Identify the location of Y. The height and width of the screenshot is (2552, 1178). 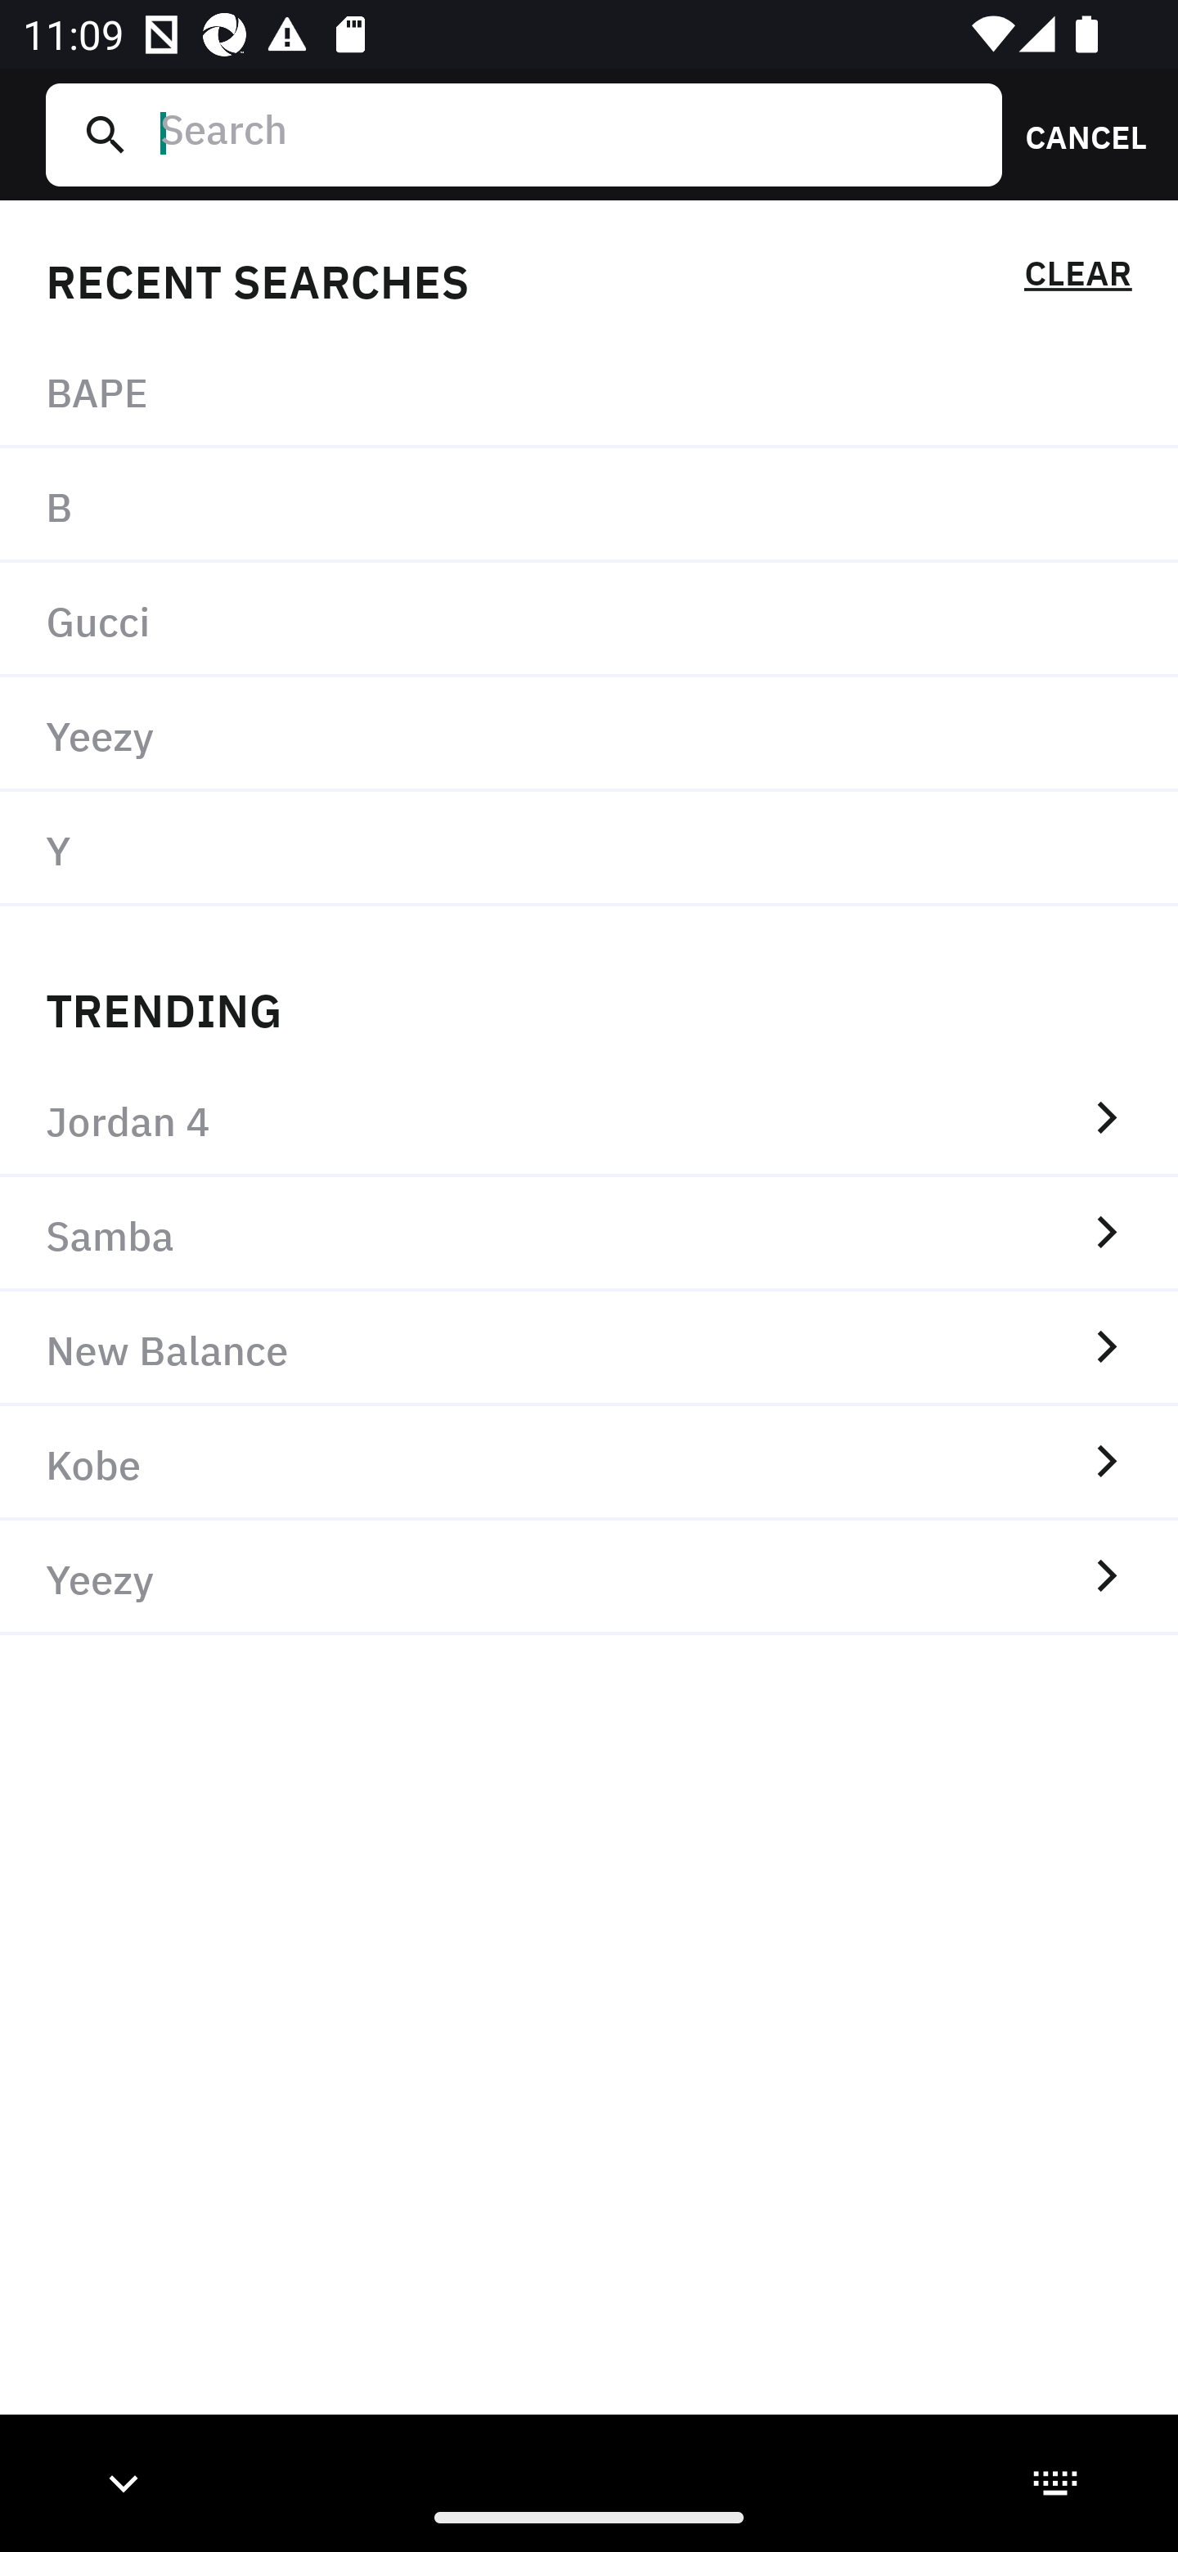
(589, 848).